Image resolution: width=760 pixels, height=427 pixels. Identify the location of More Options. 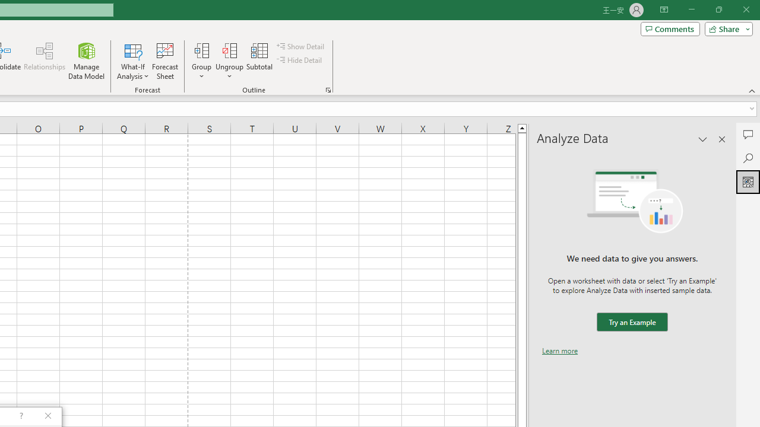
(229, 72).